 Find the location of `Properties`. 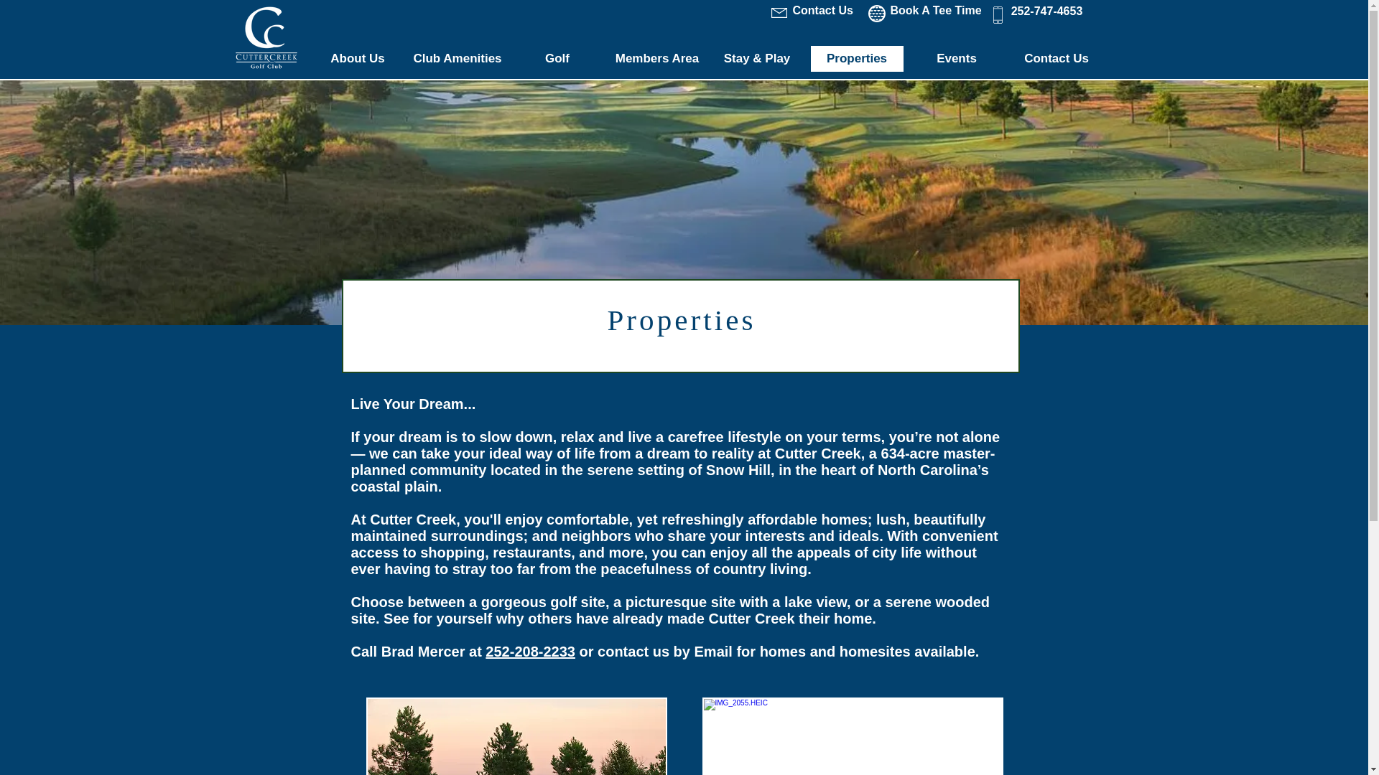

Properties is located at coordinates (857, 59).